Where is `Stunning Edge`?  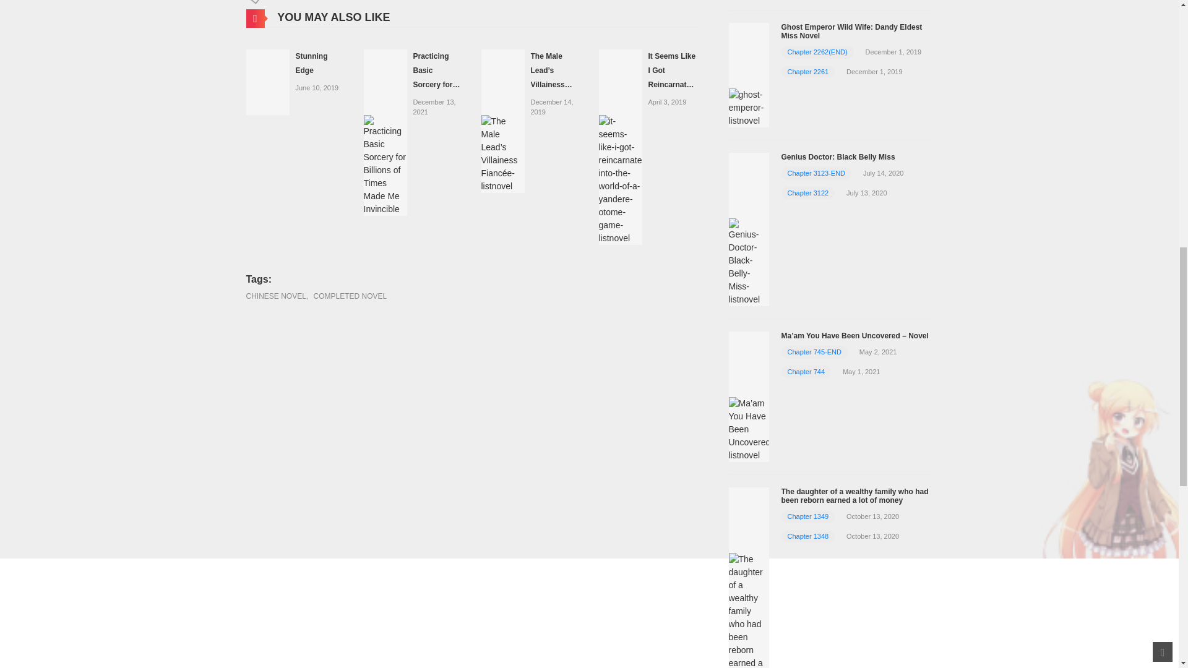
Stunning Edge is located at coordinates (267, 82).